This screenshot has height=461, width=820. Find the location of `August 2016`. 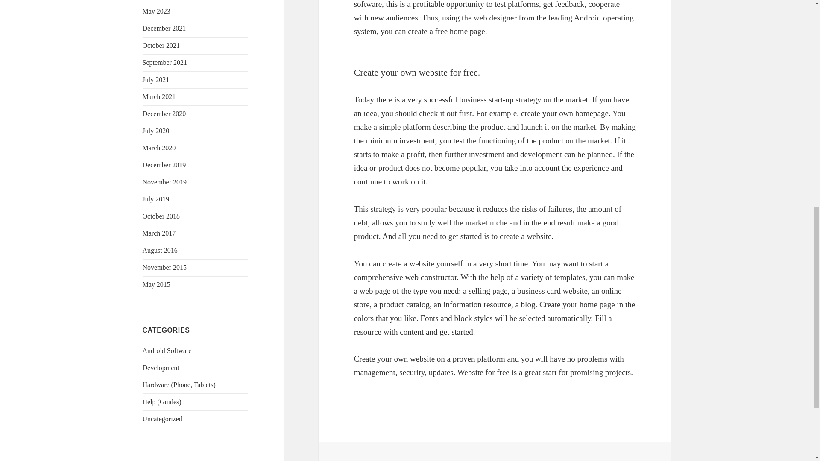

August 2016 is located at coordinates (160, 250).